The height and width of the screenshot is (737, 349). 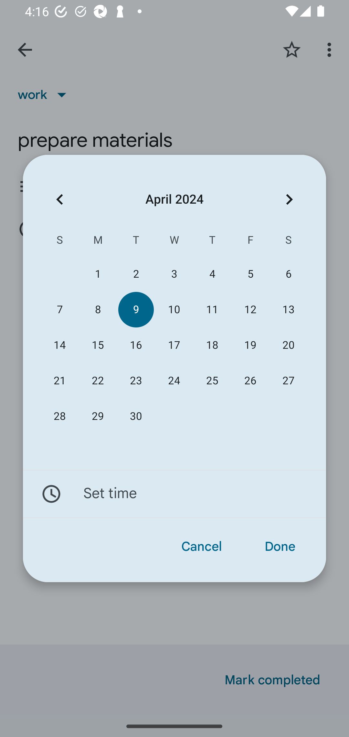 I want to click on 19 19 April 2024, so click(x=250, y=345).